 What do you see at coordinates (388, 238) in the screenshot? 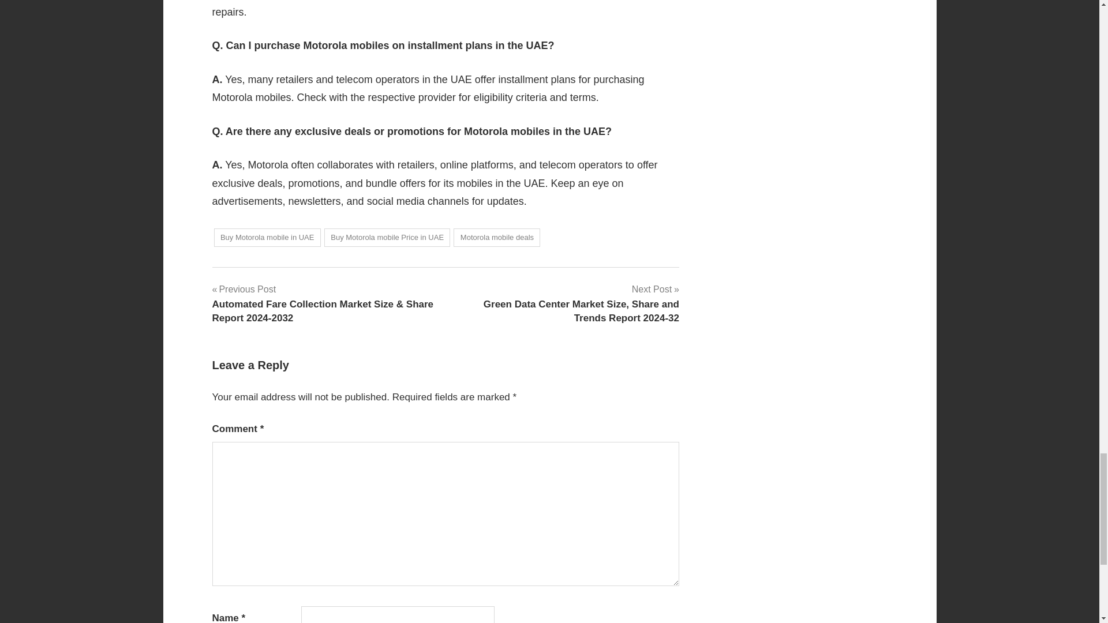
I see `Buy Motorola mobile Price in UAE` at bounding box center [388, 238].